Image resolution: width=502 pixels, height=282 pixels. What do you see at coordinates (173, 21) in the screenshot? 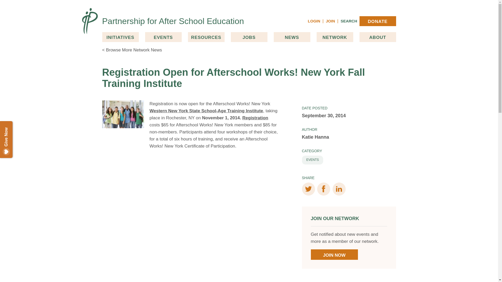
I see `Partnership for After School Education` at bounding box center [173, 21].